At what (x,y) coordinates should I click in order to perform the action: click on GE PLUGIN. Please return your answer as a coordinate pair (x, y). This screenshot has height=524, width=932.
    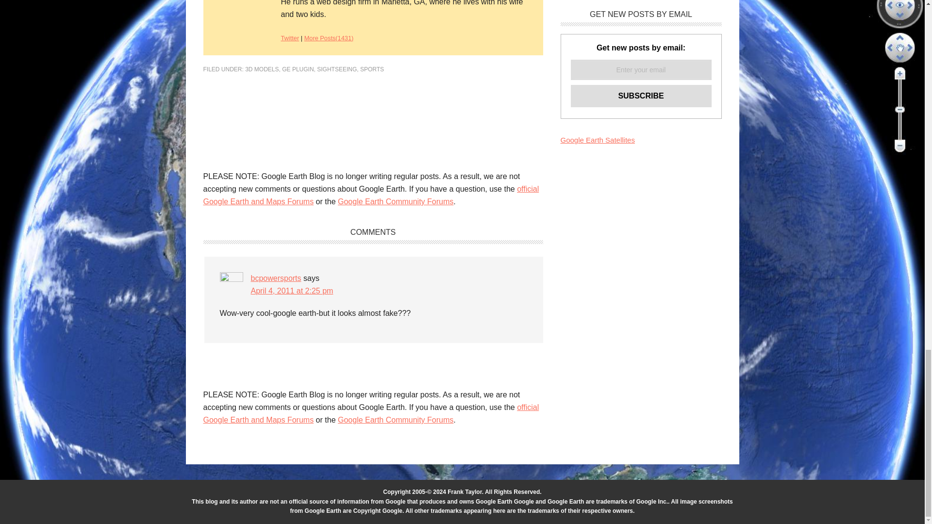
    Looking at the image, I should click on (298, 69).